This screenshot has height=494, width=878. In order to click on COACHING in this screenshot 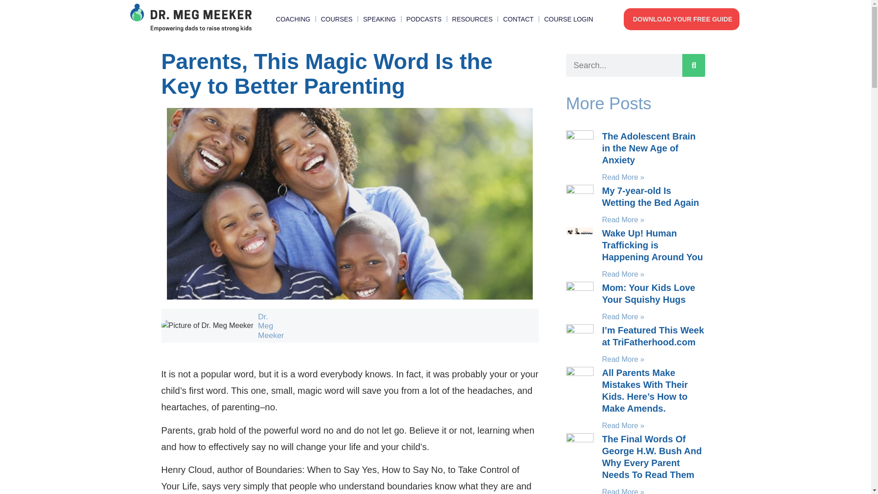, I will do `click(293, 19)`.